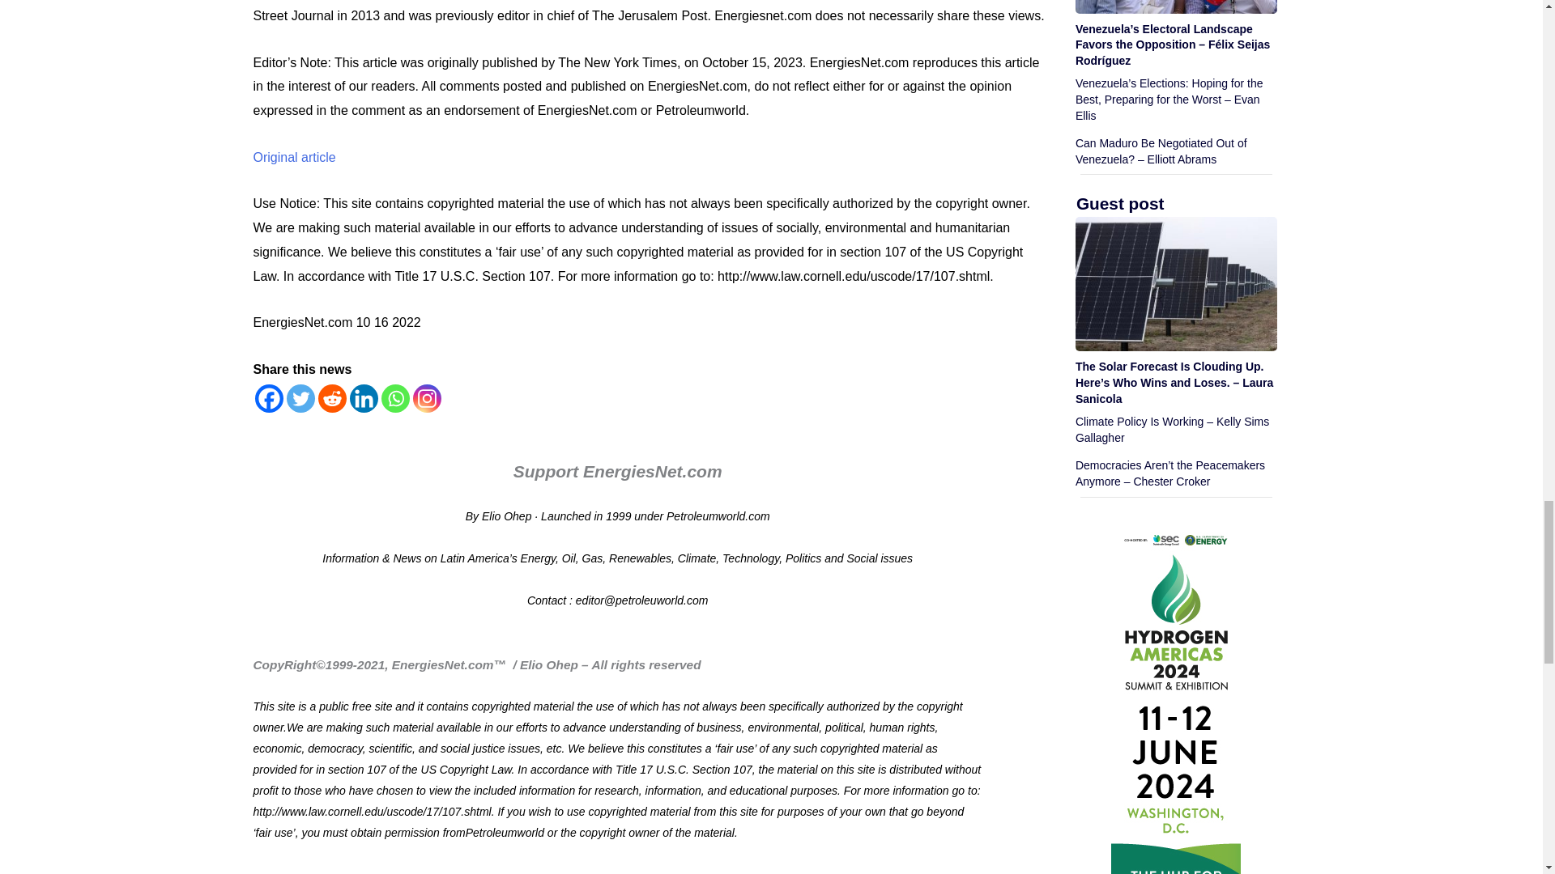 This screenshot has width=1555, height=874. Describe the element at coordinates (364, 398) in the screenshot. I see `Linkedin` at that location.